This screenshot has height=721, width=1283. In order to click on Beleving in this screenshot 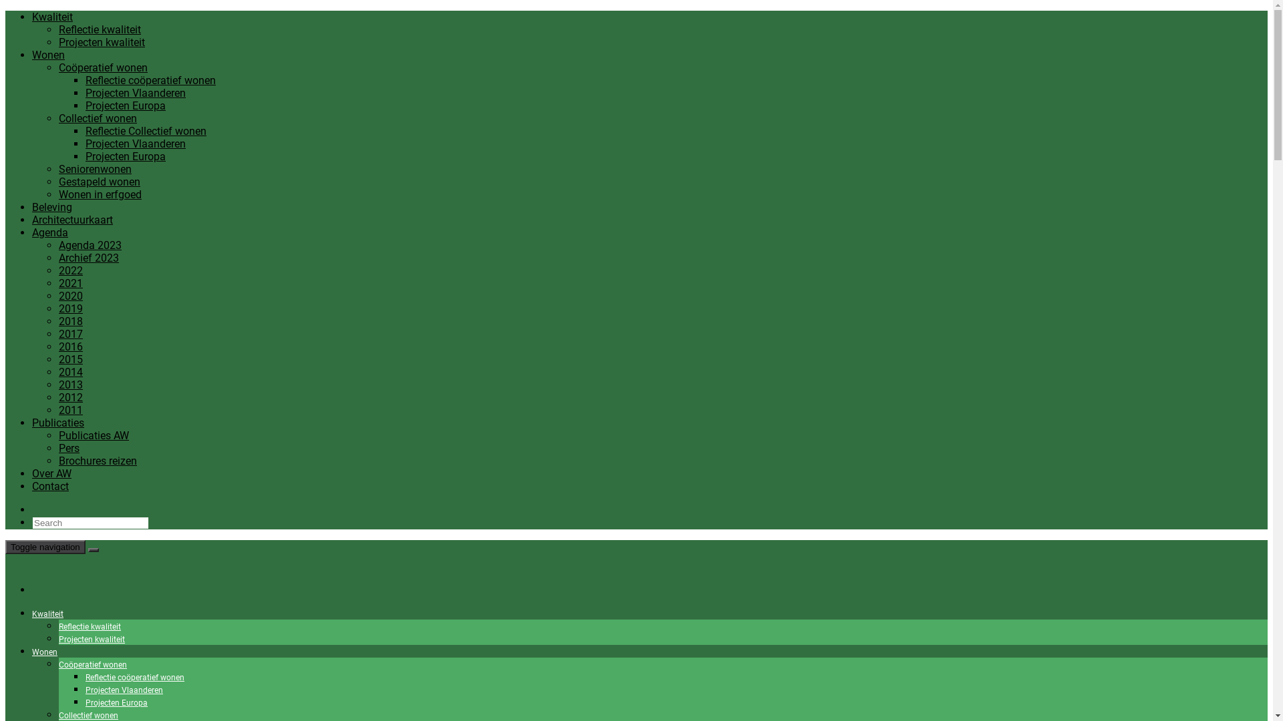, I will do `click(52, 207)`.